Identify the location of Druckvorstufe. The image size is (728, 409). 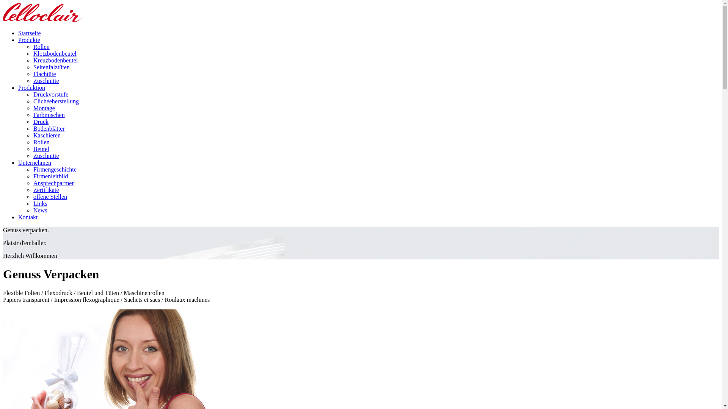
(51, 95).